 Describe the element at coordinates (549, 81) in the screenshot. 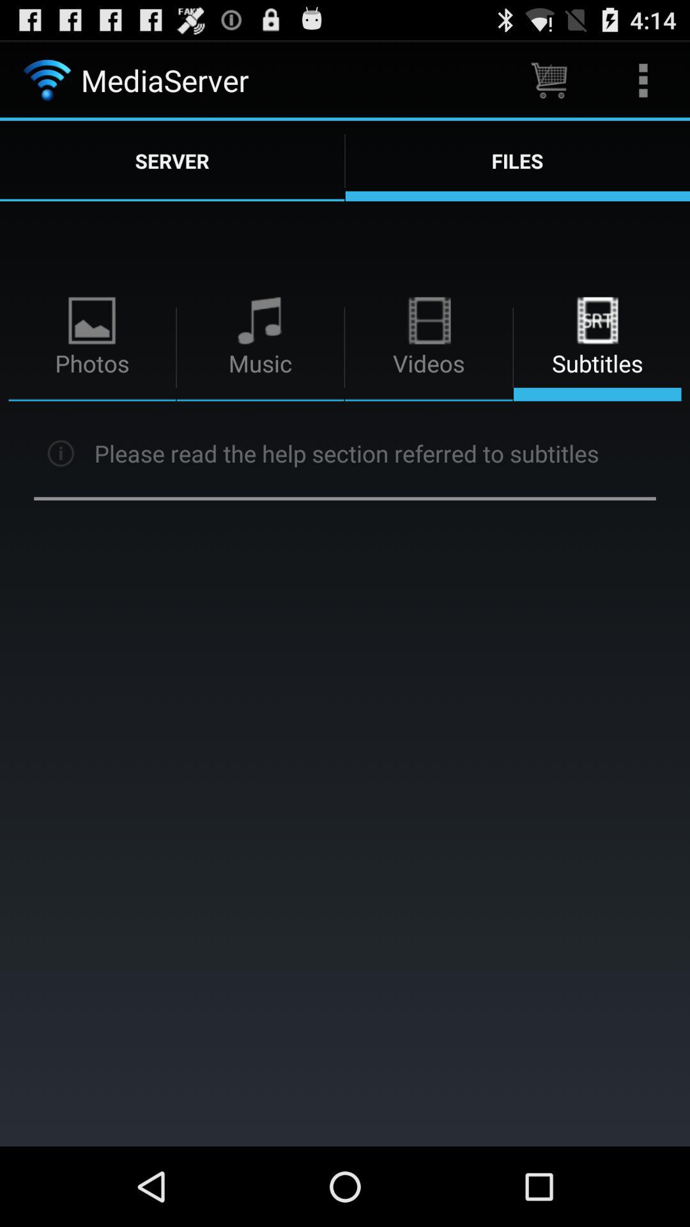

I see `select app to the right of the mediaserver item` at that location.